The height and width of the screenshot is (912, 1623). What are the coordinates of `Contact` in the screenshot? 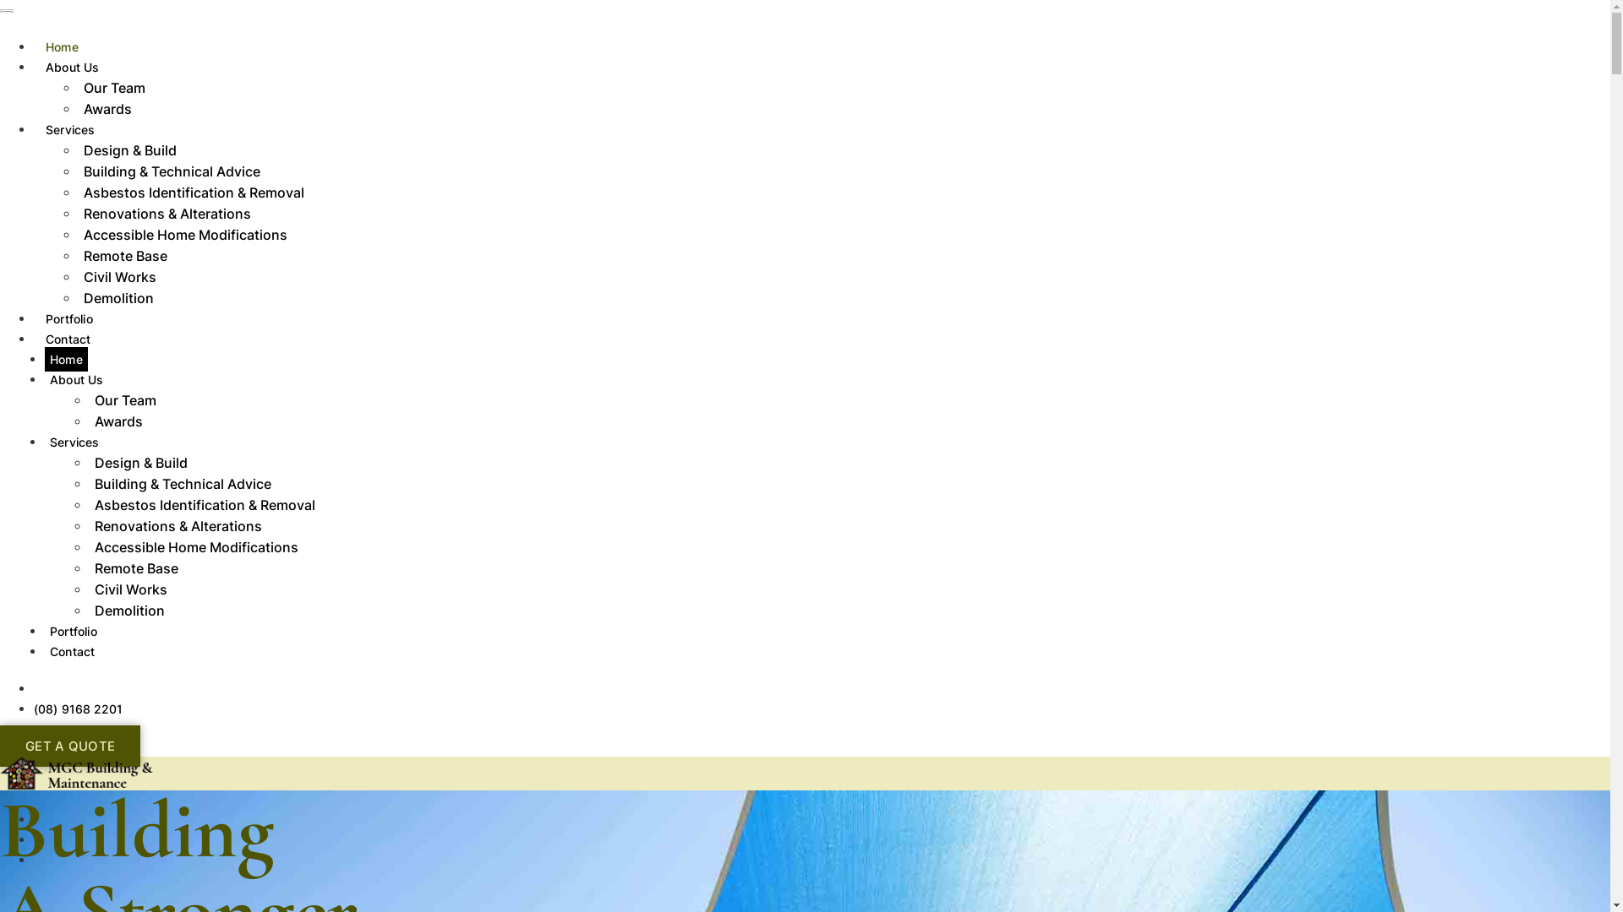 It's located at (68, 339).